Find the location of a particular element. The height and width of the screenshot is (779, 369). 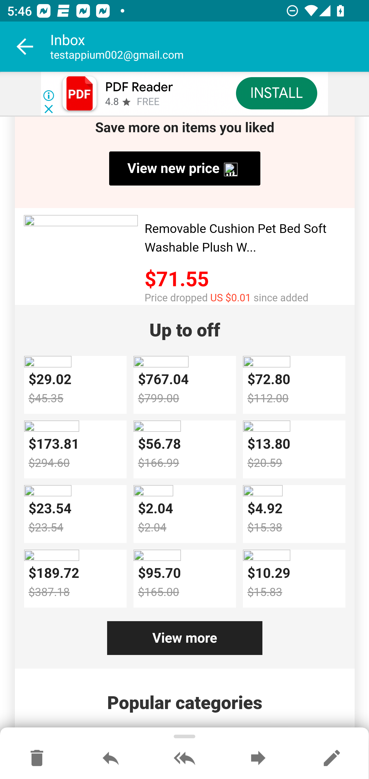

$767.04 $799.00 data: $767.04 $799.00 is located at coordinates (185, 385).